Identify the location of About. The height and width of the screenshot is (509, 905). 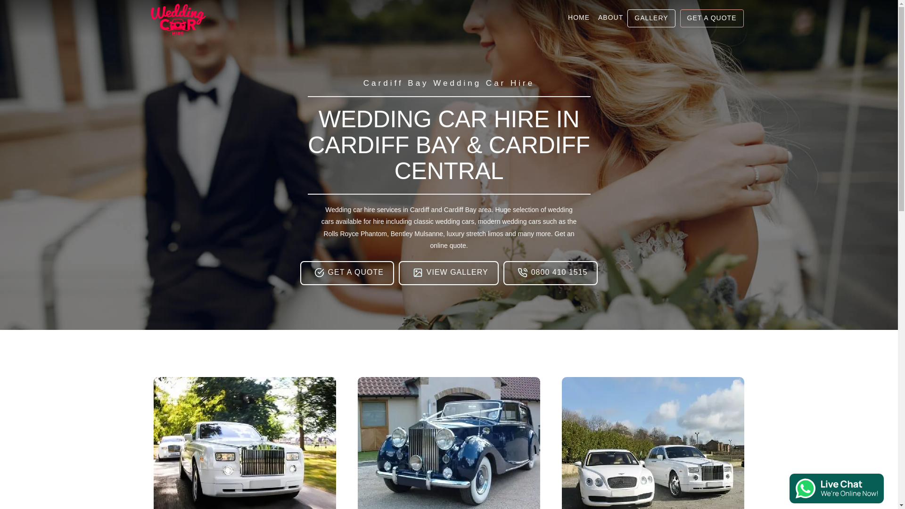
(610, 18).